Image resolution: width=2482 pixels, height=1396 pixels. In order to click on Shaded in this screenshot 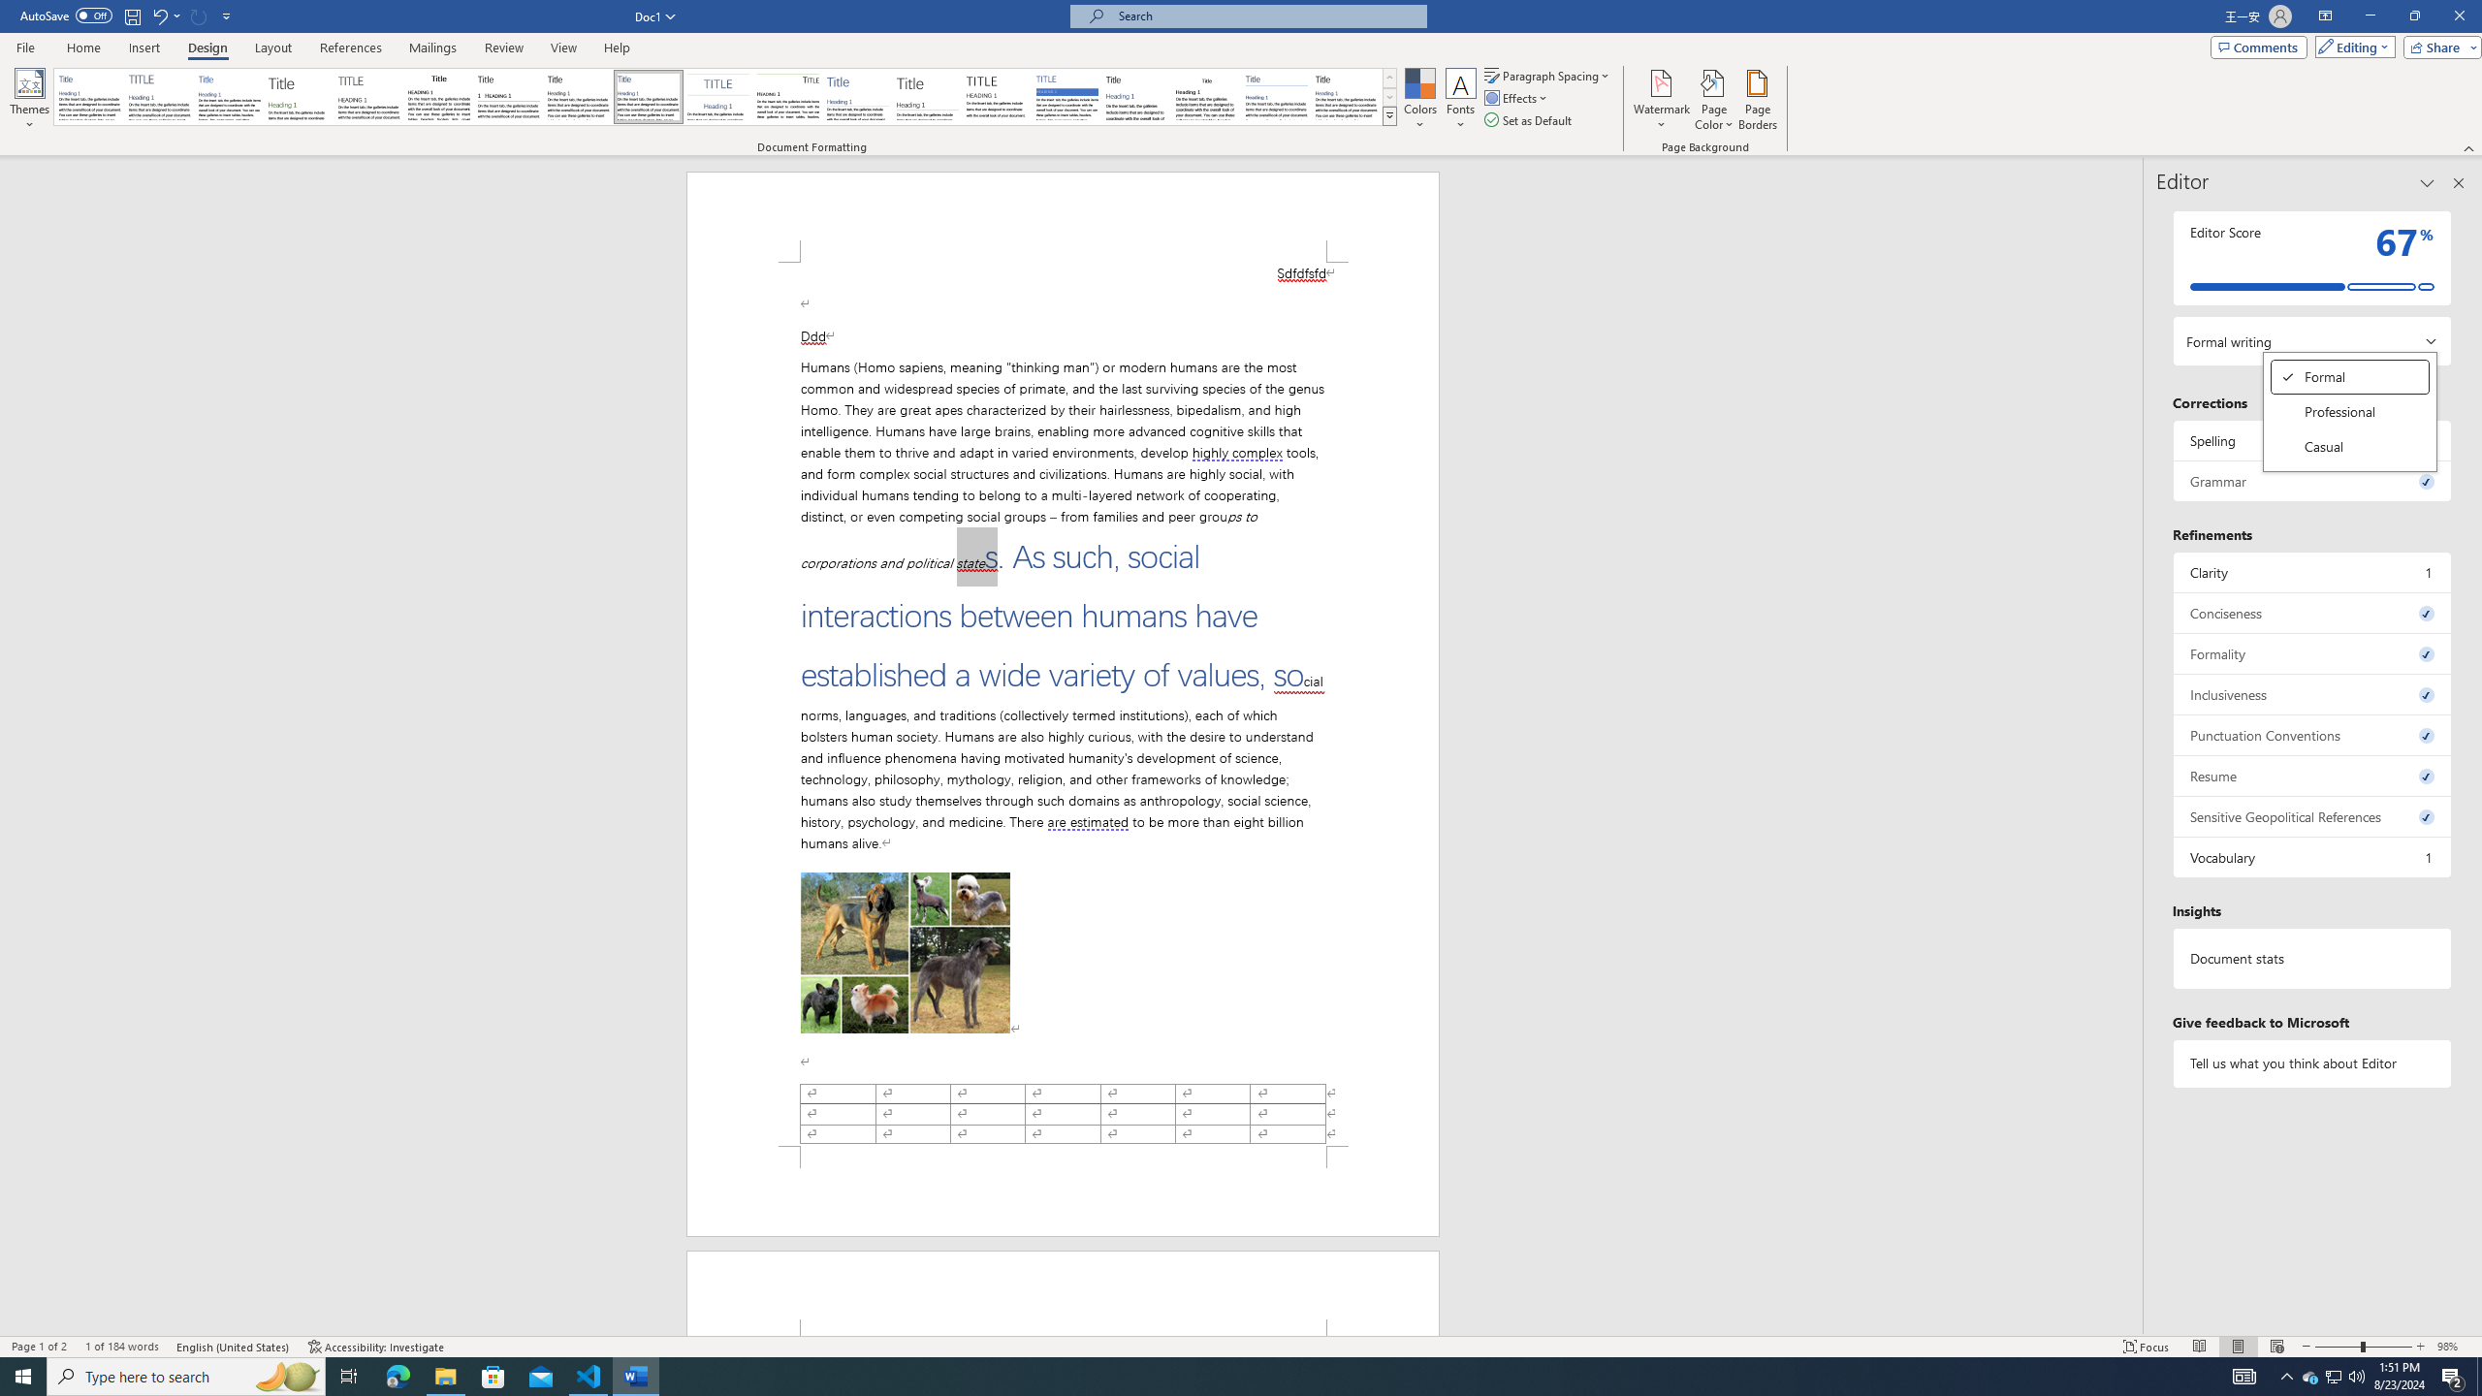, I will do `click(2313, 572)`.